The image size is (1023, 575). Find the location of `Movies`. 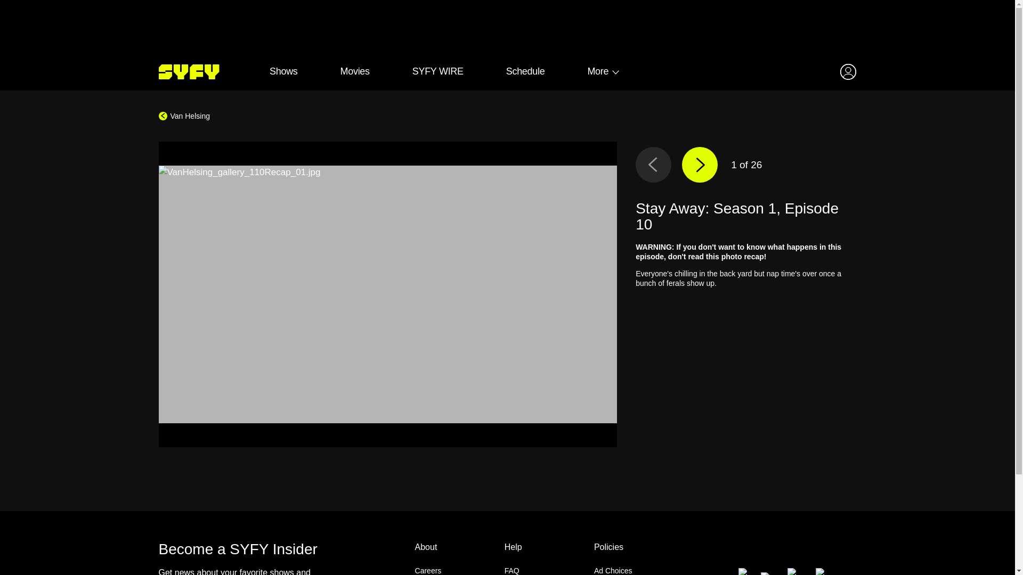

Movies is located at coordinates (354, 71).